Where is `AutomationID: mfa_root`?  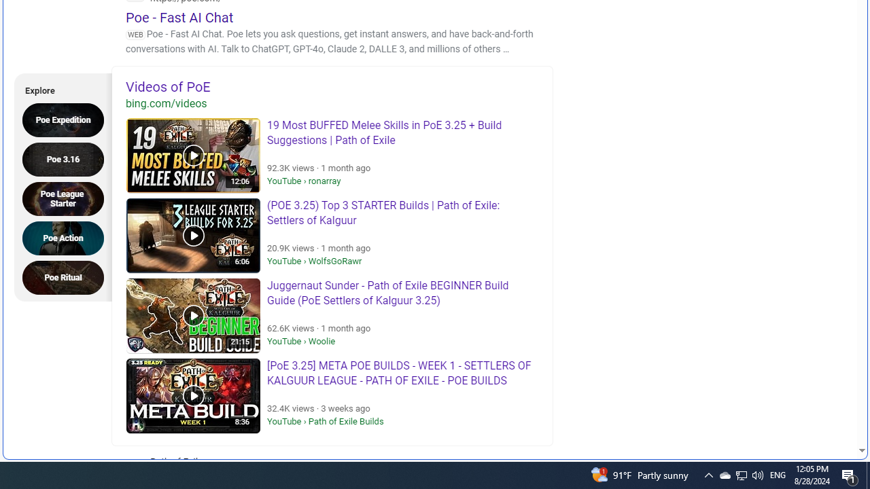 AutomationID: mfa_root is located at coordinates (67, 277).